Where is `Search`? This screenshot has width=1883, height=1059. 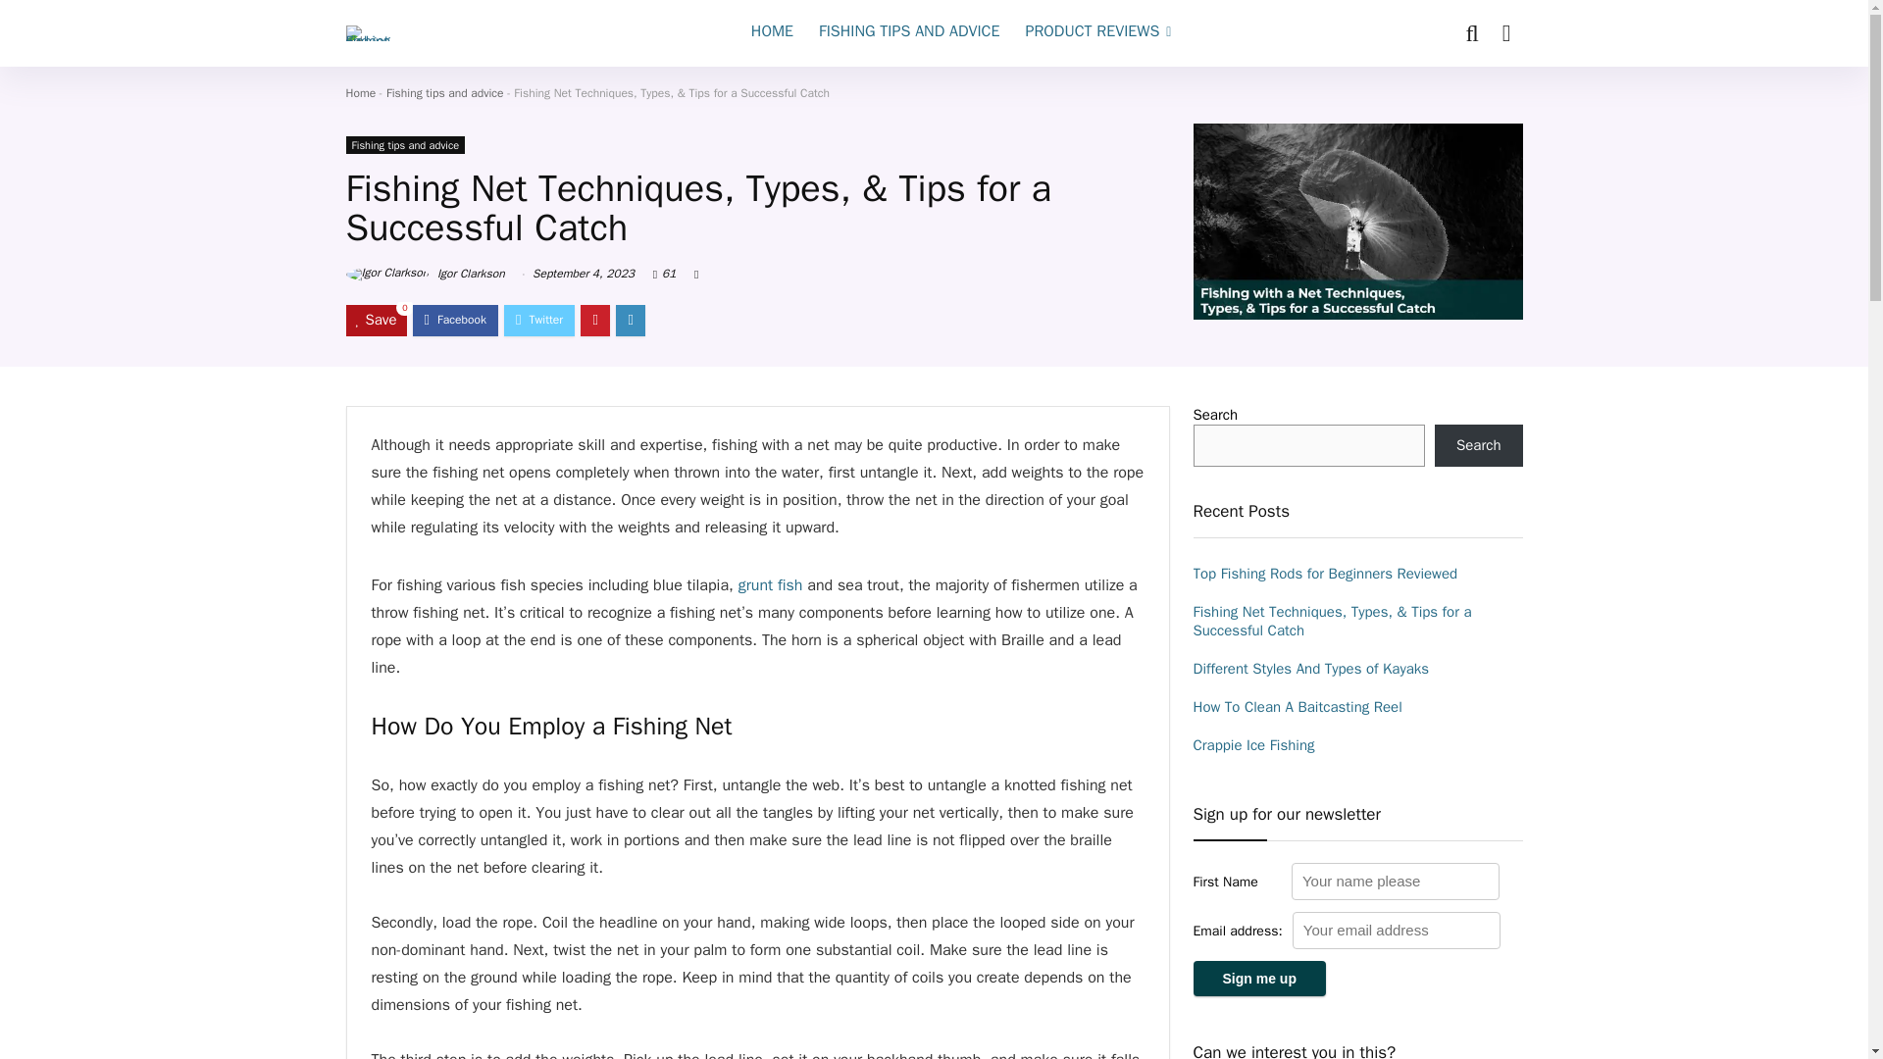 Search is located at coordinates (1479, 445).